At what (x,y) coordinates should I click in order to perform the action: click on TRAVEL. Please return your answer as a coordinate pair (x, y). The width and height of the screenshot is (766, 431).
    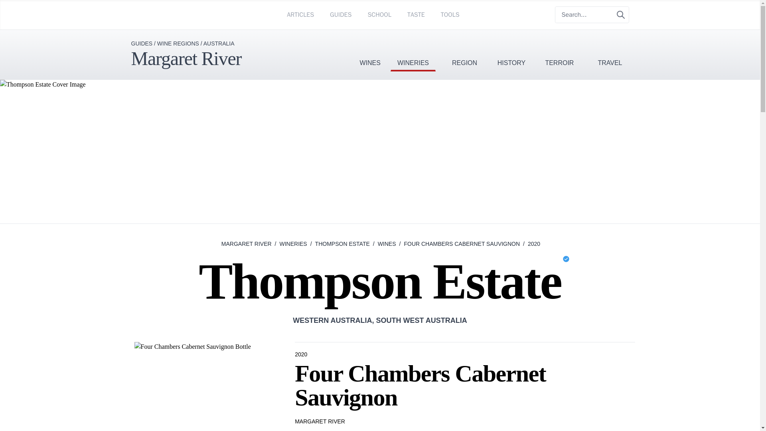
    Looking at the image, I should click on (610, 50).